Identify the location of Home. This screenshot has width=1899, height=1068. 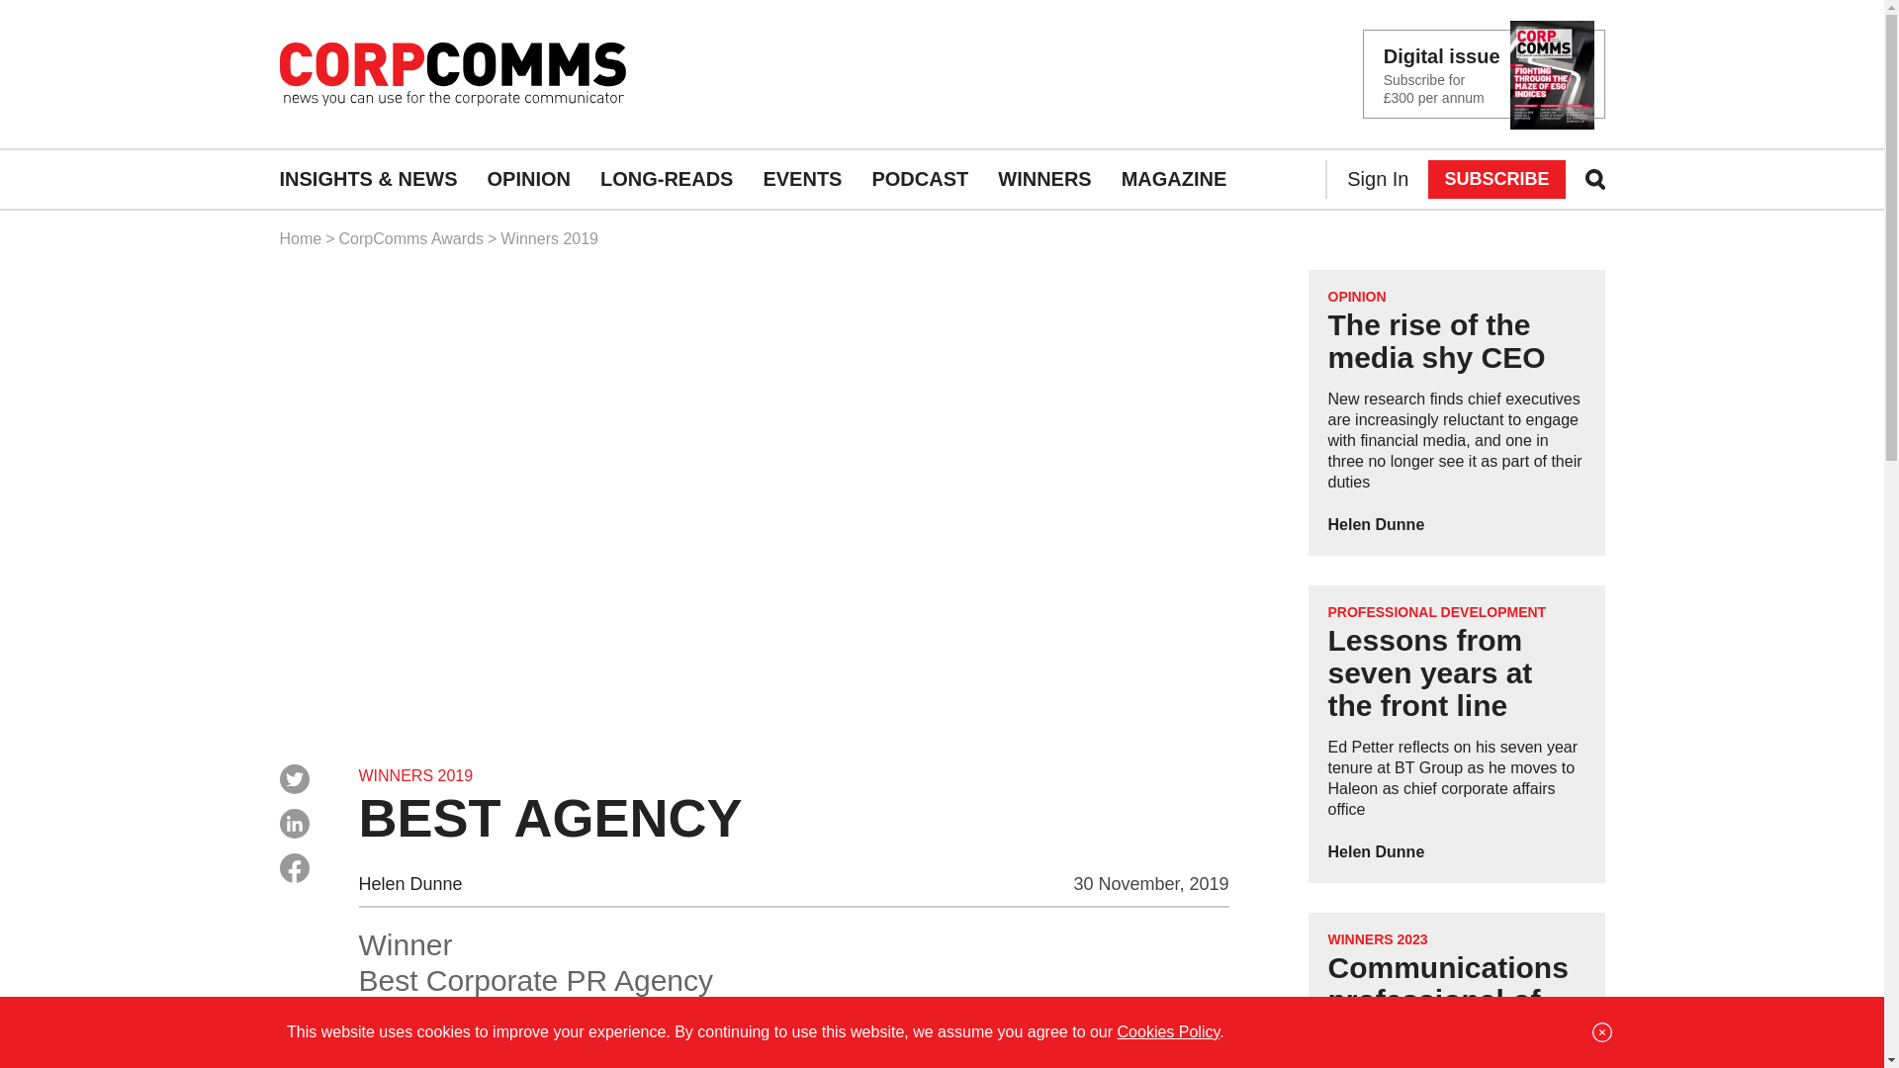
(300, 238).